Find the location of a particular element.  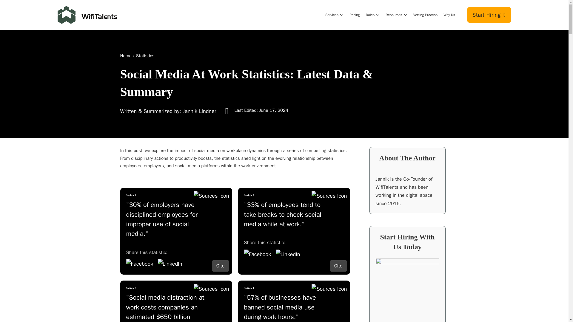

Pricing is located at coordinates (355, 15).